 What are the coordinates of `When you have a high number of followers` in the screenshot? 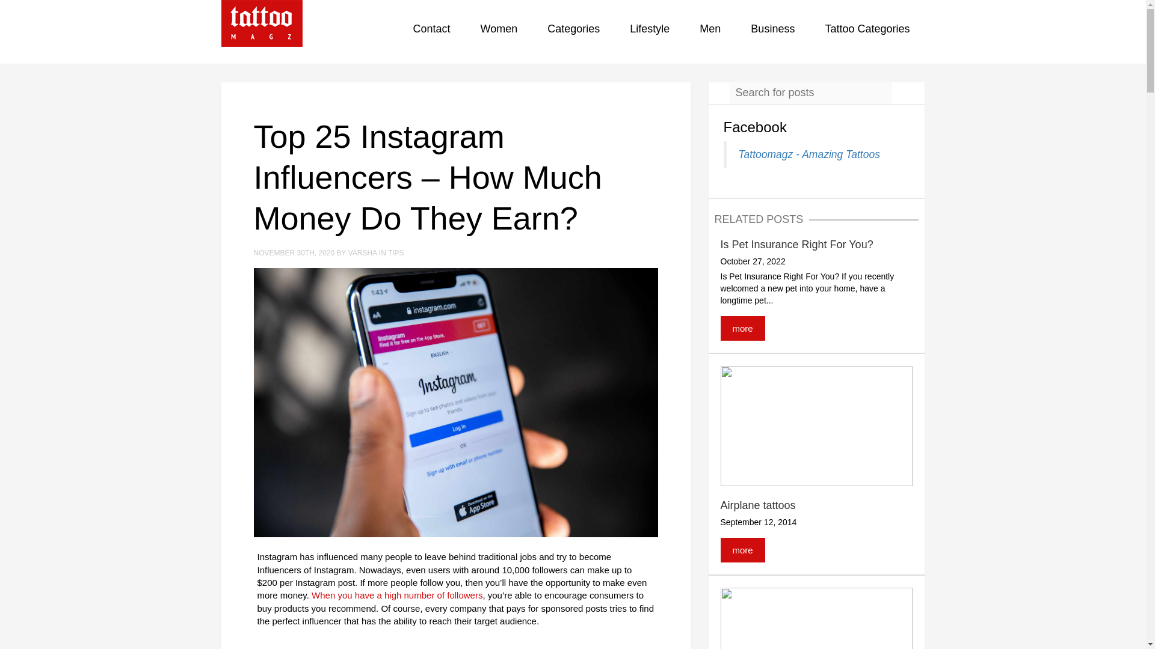 It's located at (397, 595).